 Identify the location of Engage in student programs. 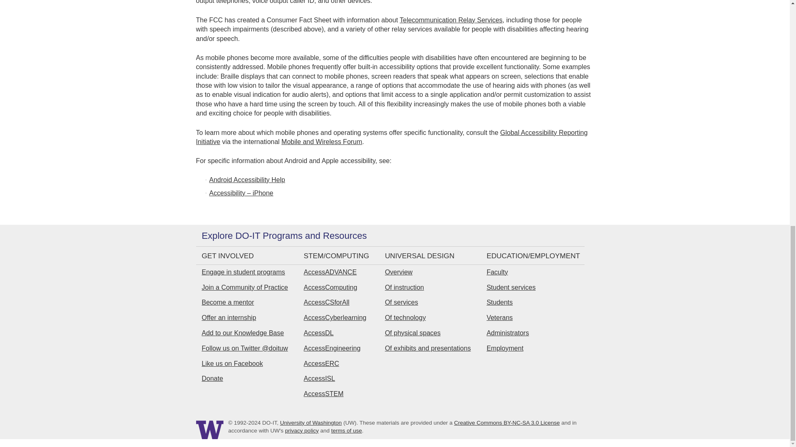
(243, 272).